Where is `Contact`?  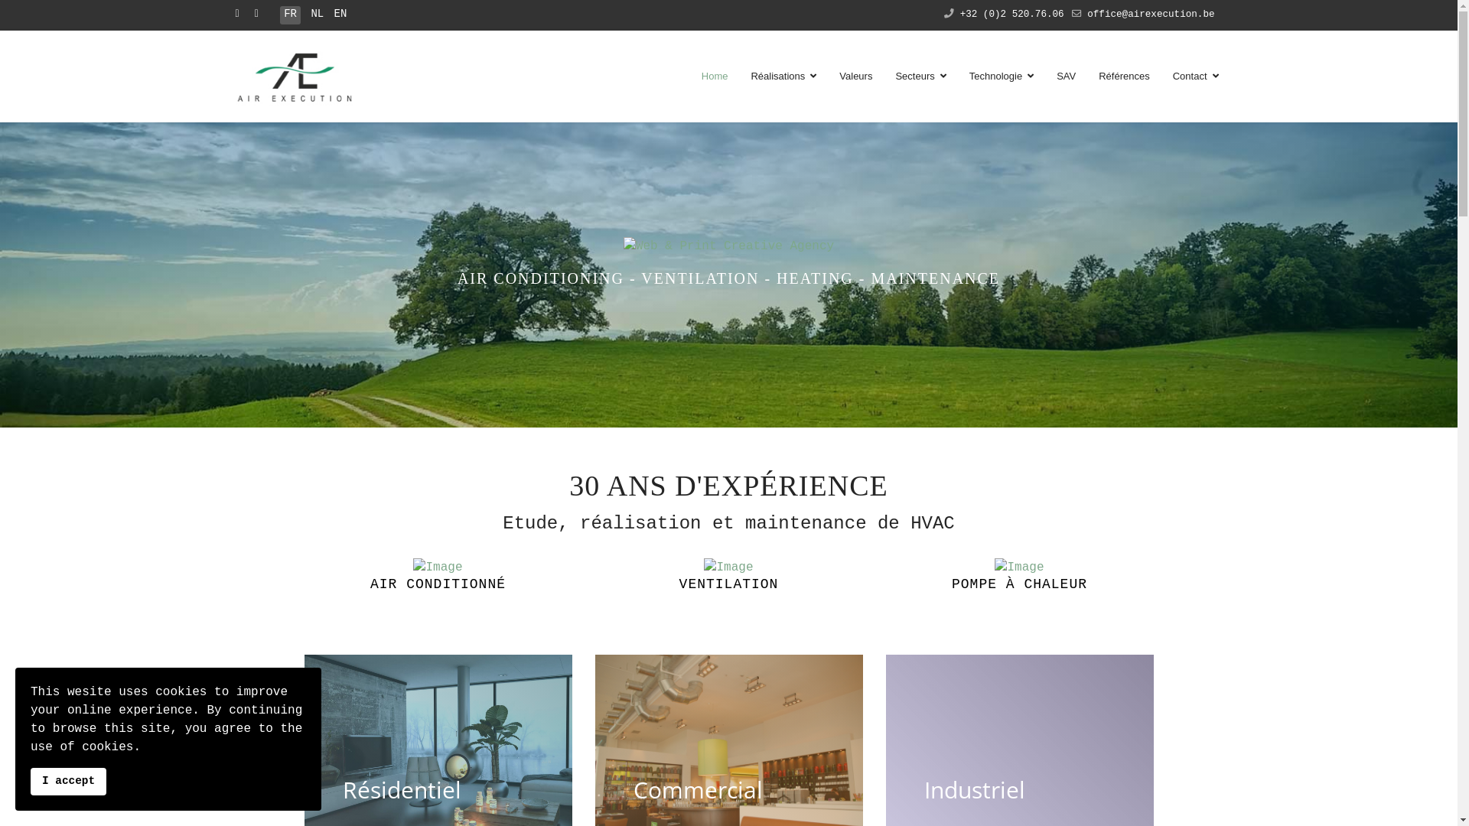 Contact is located at coordinates (1191, 76).